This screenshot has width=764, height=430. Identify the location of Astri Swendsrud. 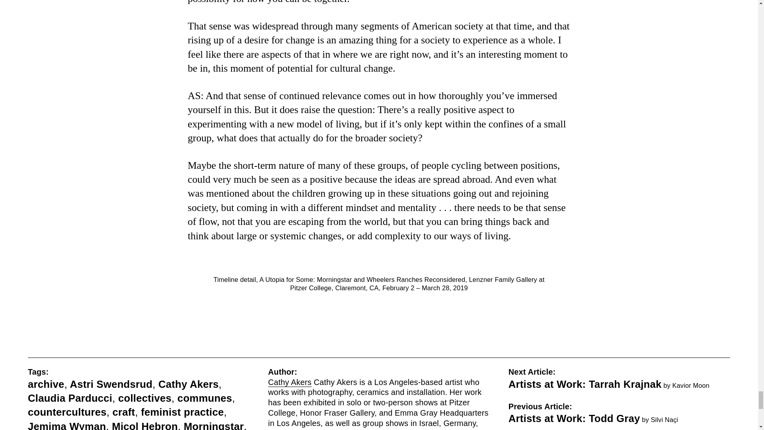
(111, 384).